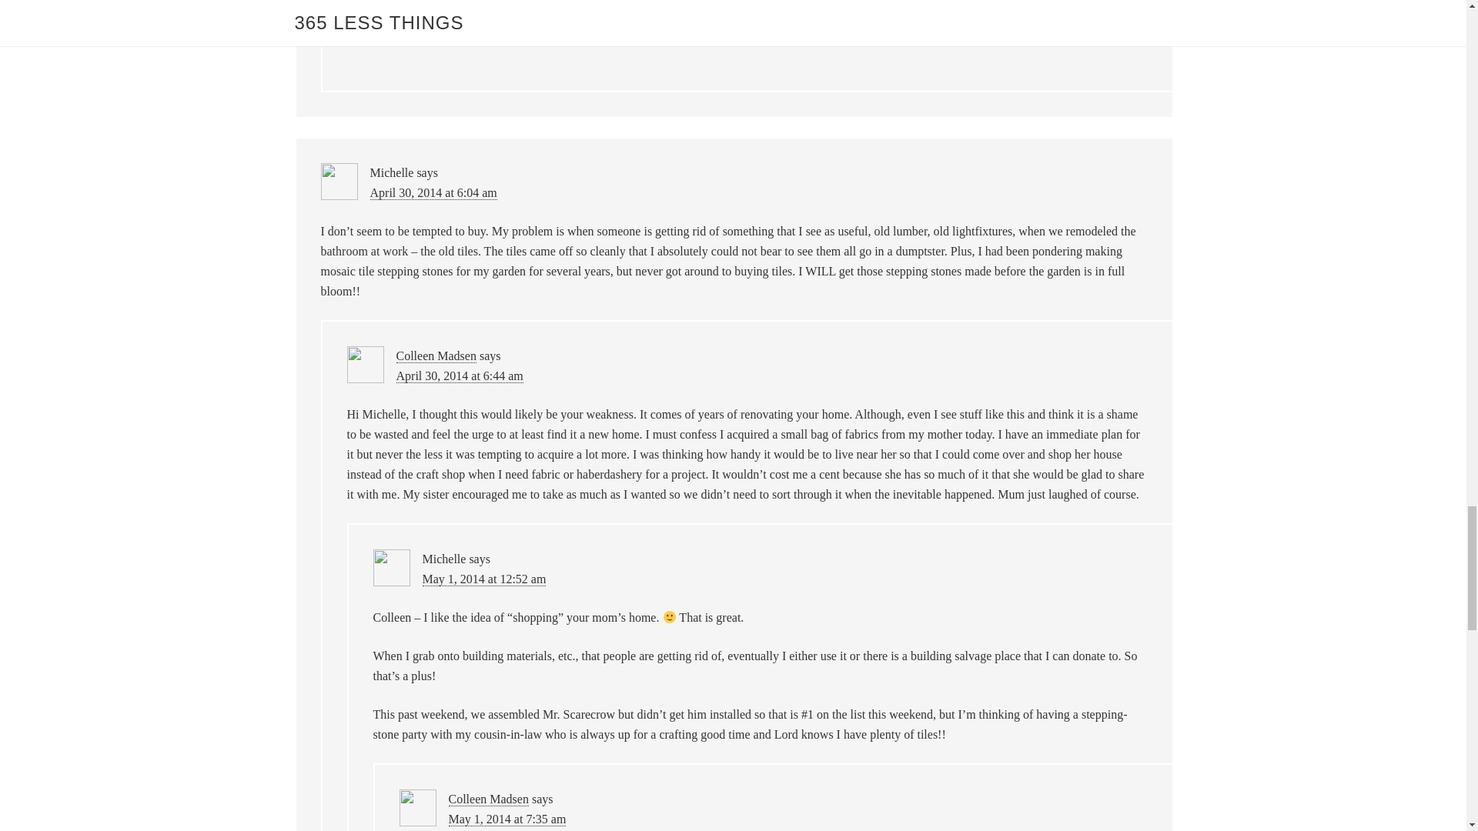 This screenshot has height=831, width=1478. What do you see at coordinates (483, 579) in the screenshot?
I see `May 1, 2014 at 12:52 am` at bounding box center [483, 579].